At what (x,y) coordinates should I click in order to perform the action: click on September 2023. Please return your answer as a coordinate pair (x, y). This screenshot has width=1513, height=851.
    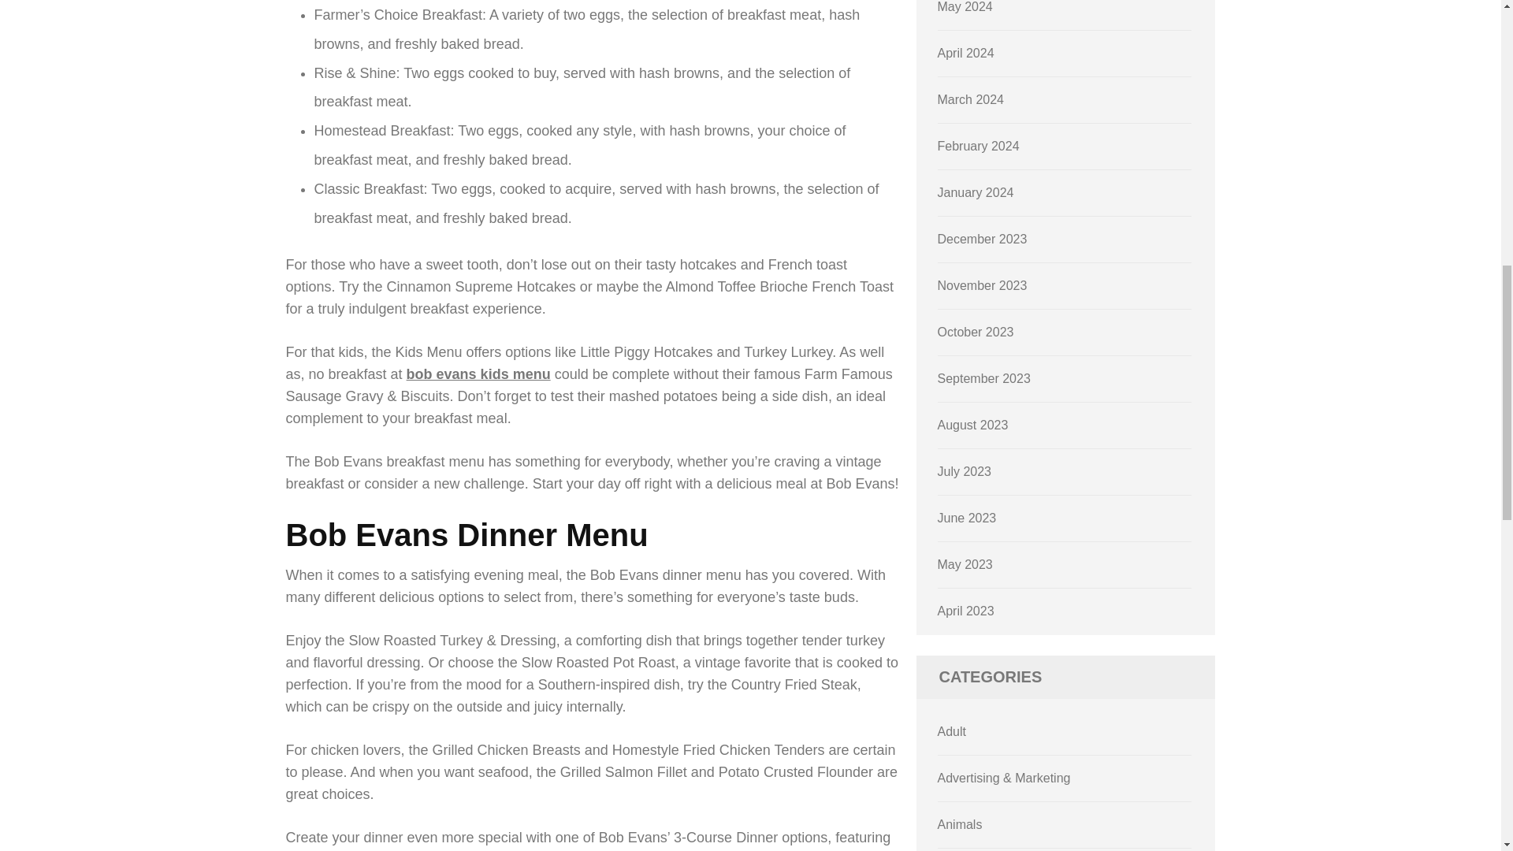
    Looking at the image, I should click on (983, 378).